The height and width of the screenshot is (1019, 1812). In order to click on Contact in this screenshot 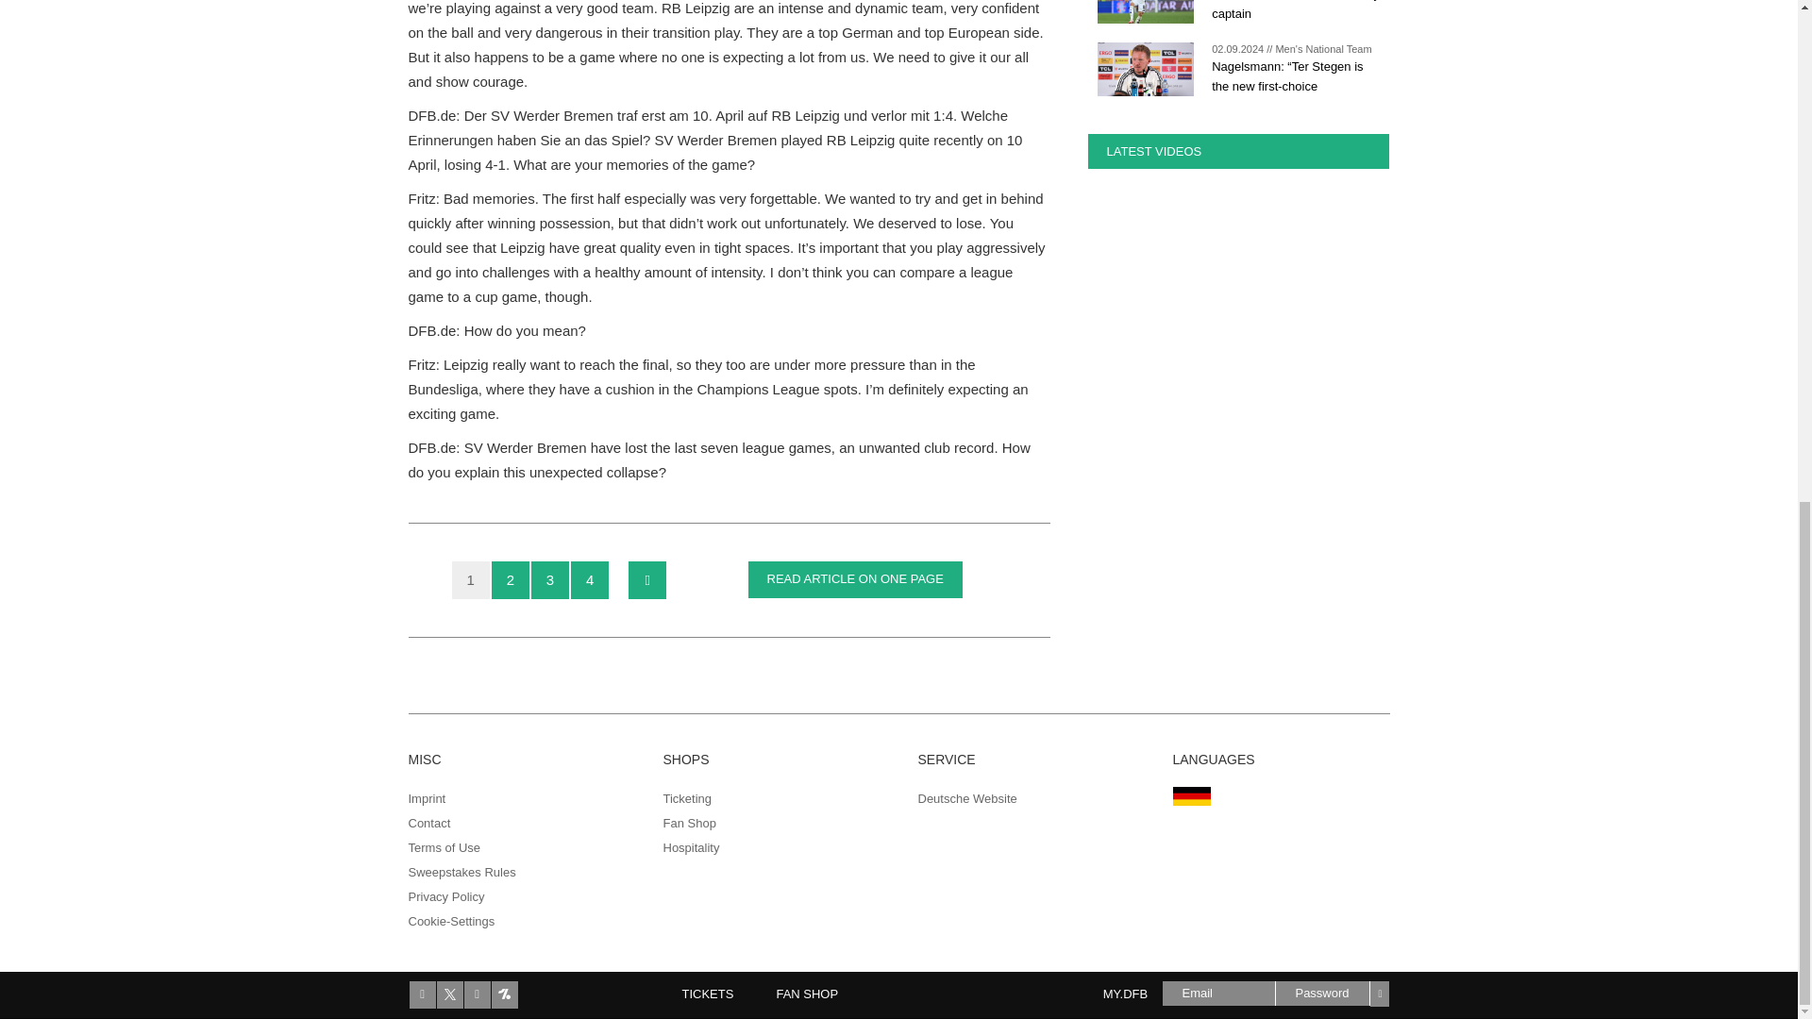, I will do `click(428, 823)`.